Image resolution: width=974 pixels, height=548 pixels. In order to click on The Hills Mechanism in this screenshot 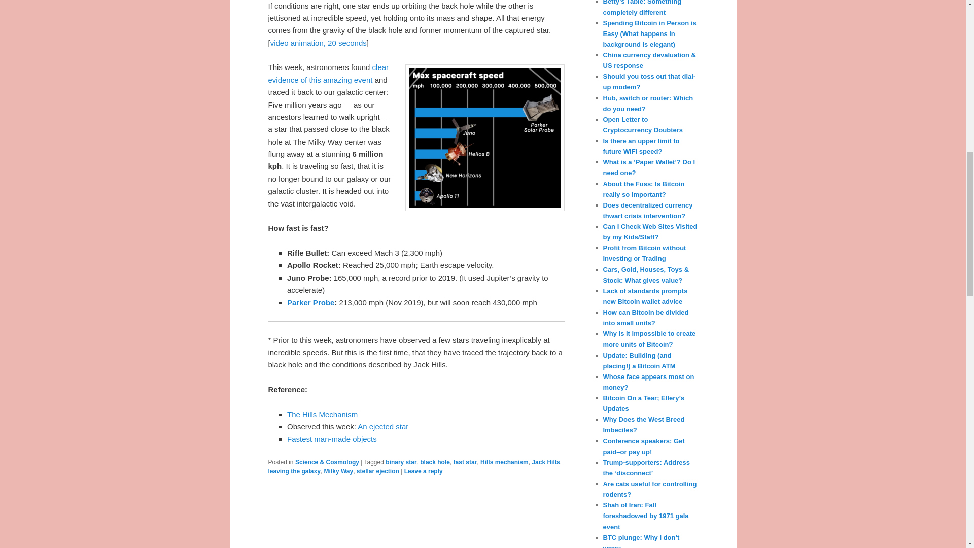, I will do `click(322, 414)`.